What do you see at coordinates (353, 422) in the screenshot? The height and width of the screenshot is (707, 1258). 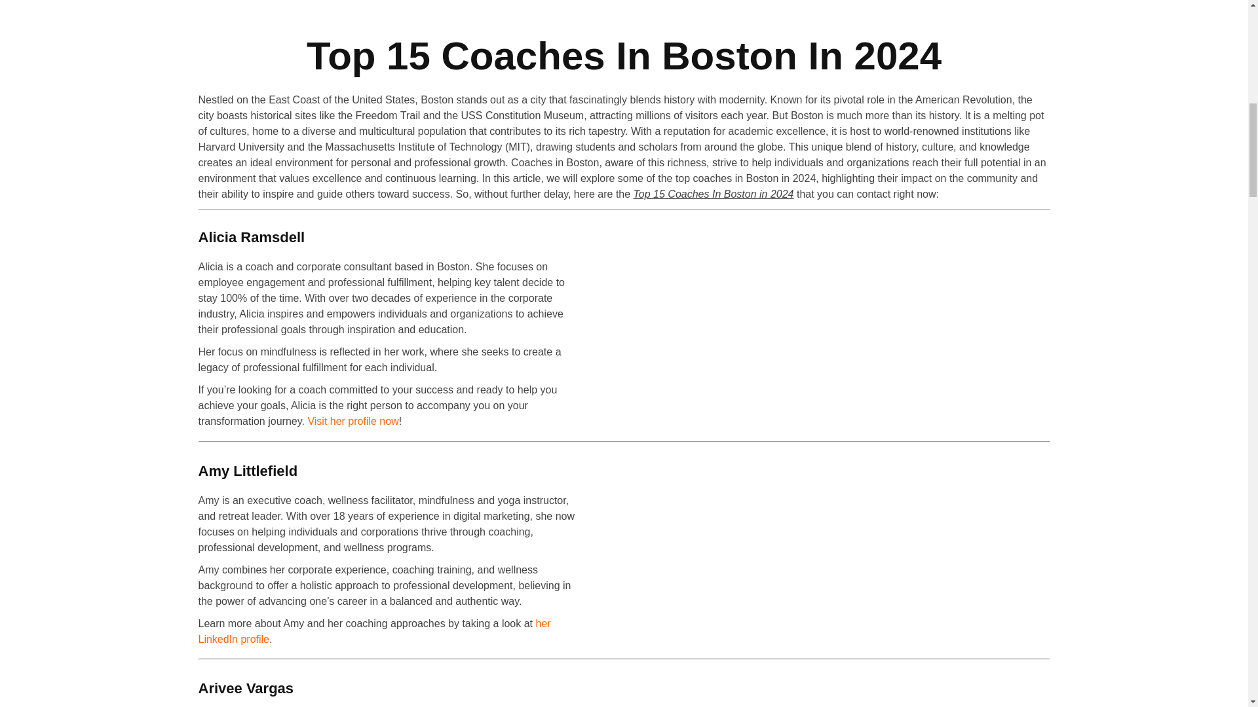 I see `Visit her profile now` at bounding box center [353, 422].